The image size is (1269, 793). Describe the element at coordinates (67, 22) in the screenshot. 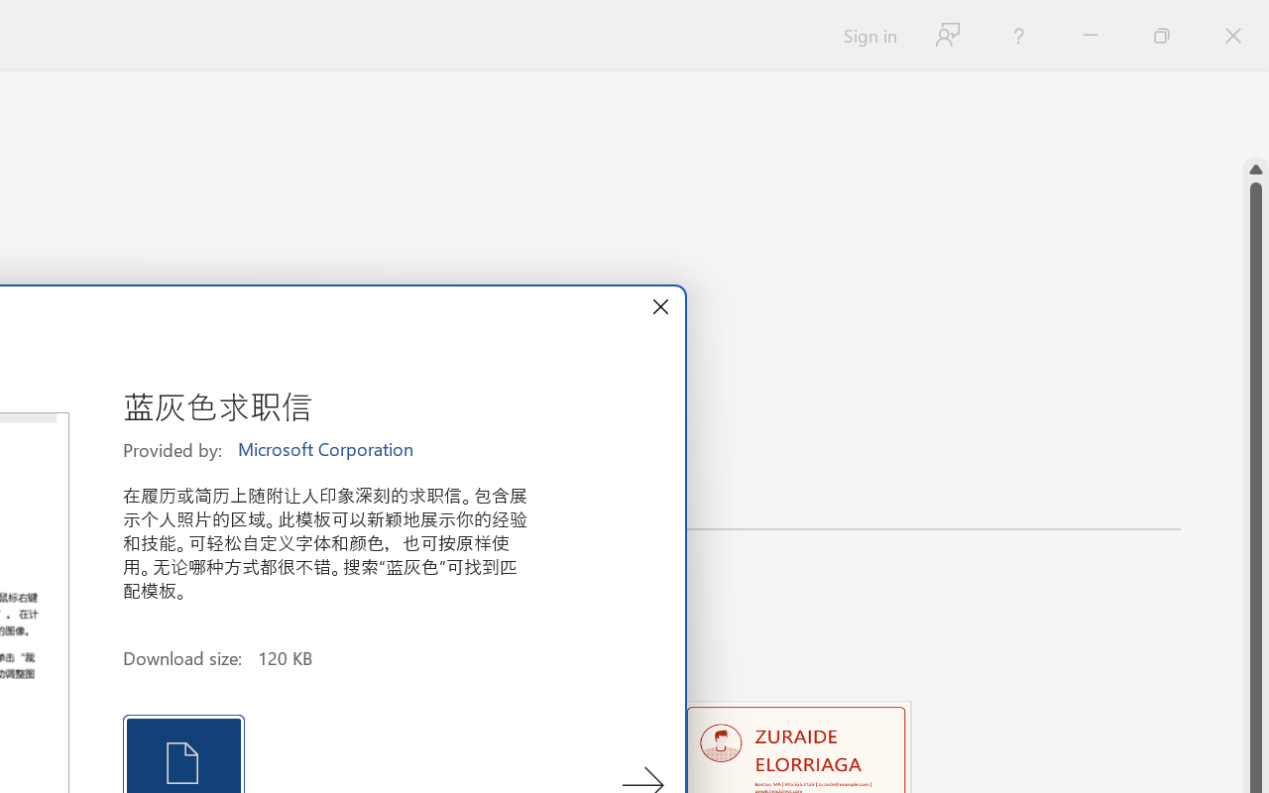

I see `Google` at that location.